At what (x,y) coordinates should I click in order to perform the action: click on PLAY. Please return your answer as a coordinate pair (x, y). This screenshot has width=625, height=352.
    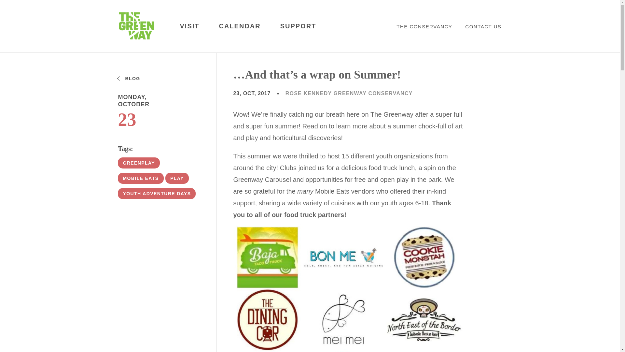
    Looking at the image, I should click on (177, 178).